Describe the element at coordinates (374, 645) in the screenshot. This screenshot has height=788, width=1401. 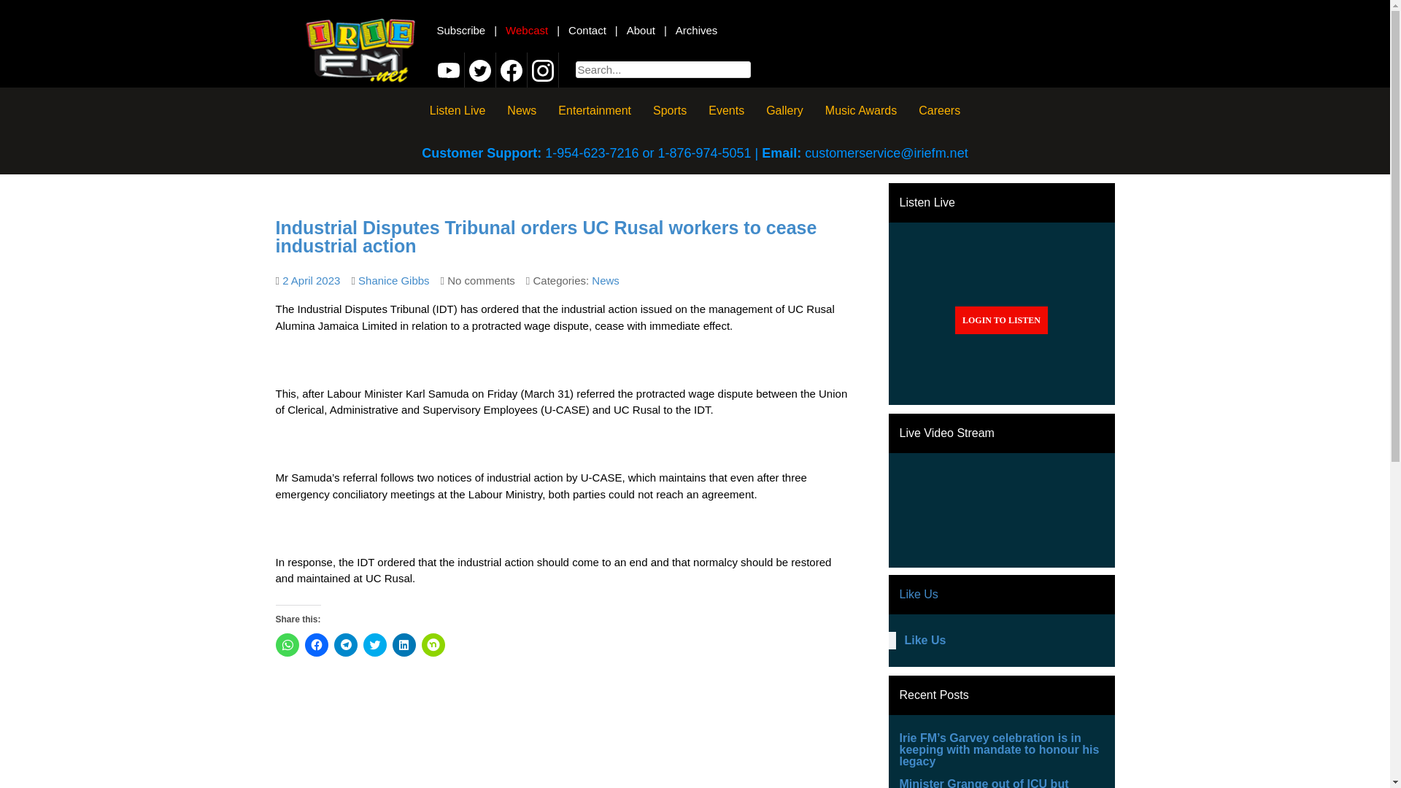
I see `Click to share on Twitter` at that location.